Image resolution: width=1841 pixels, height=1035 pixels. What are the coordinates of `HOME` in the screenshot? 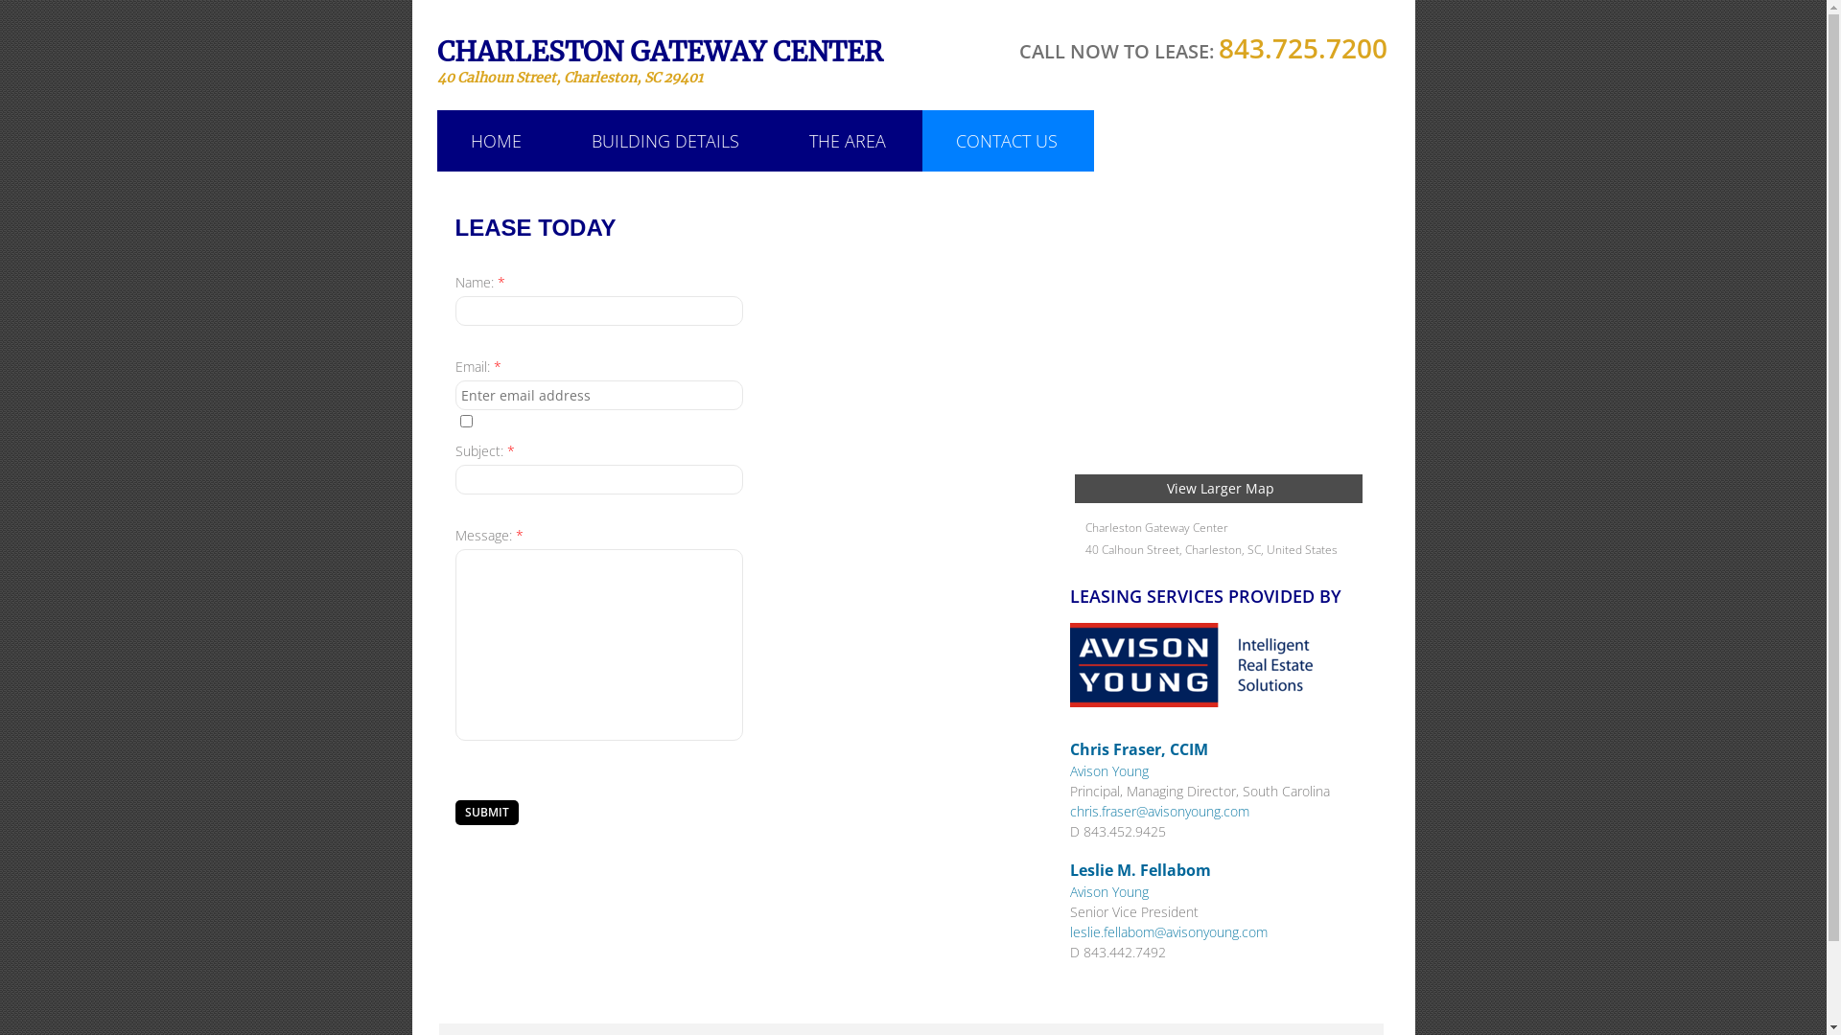 It's located at (497, 140).